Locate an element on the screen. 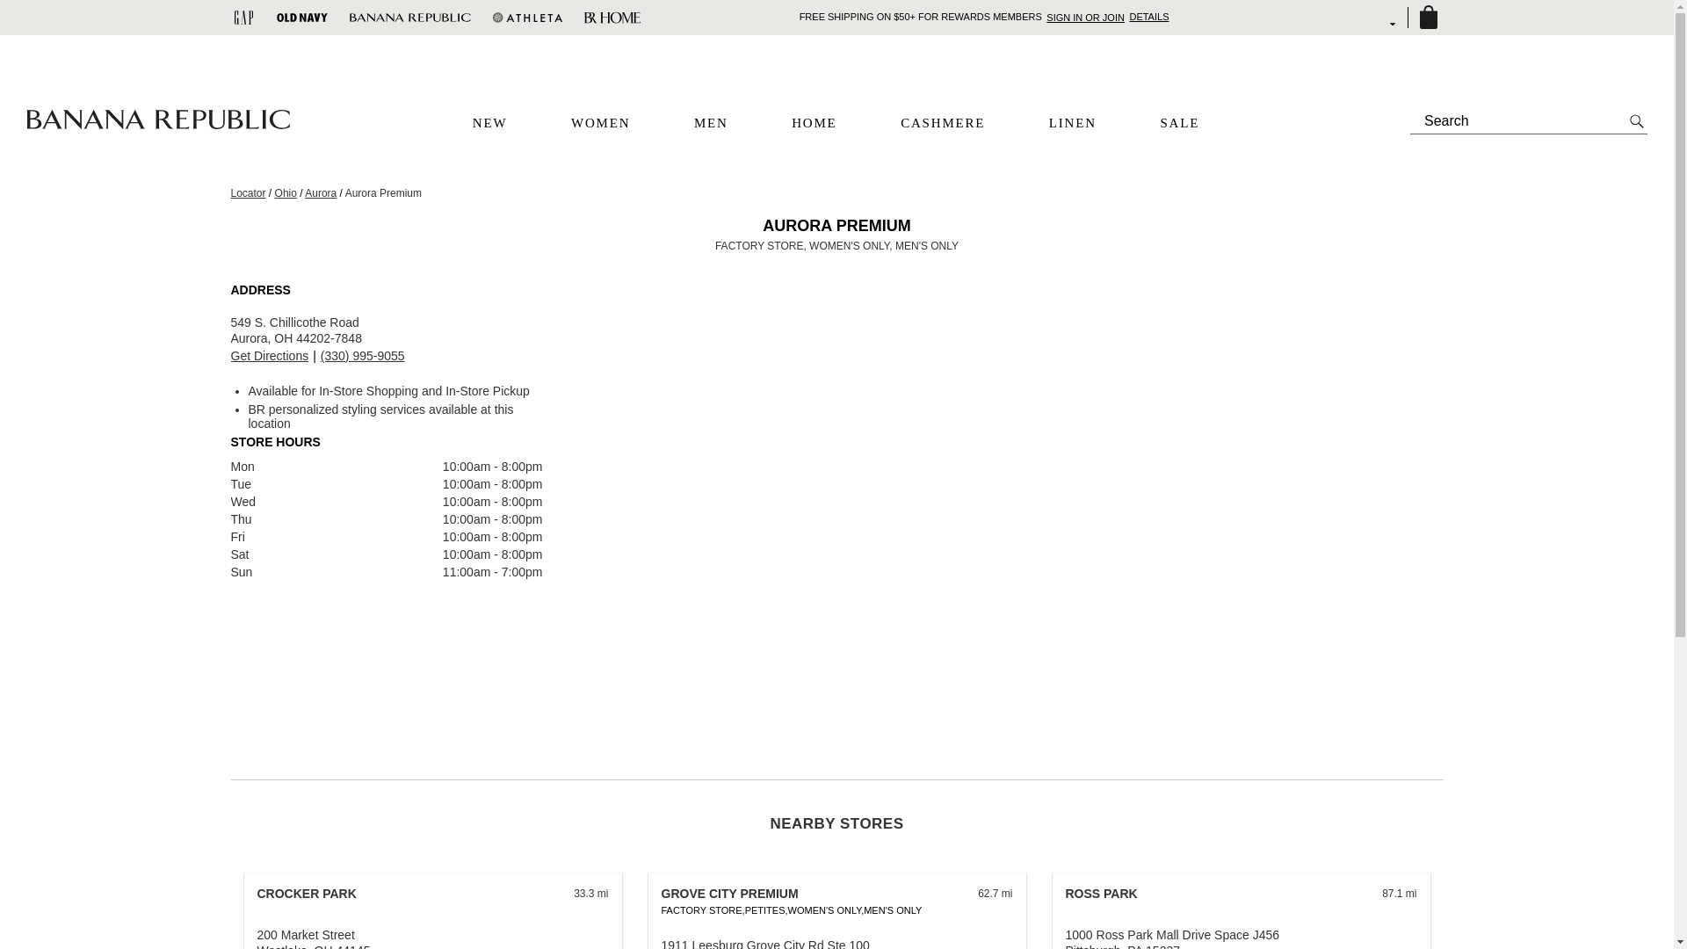  DETAILS is located at coordinates (1148, 16).